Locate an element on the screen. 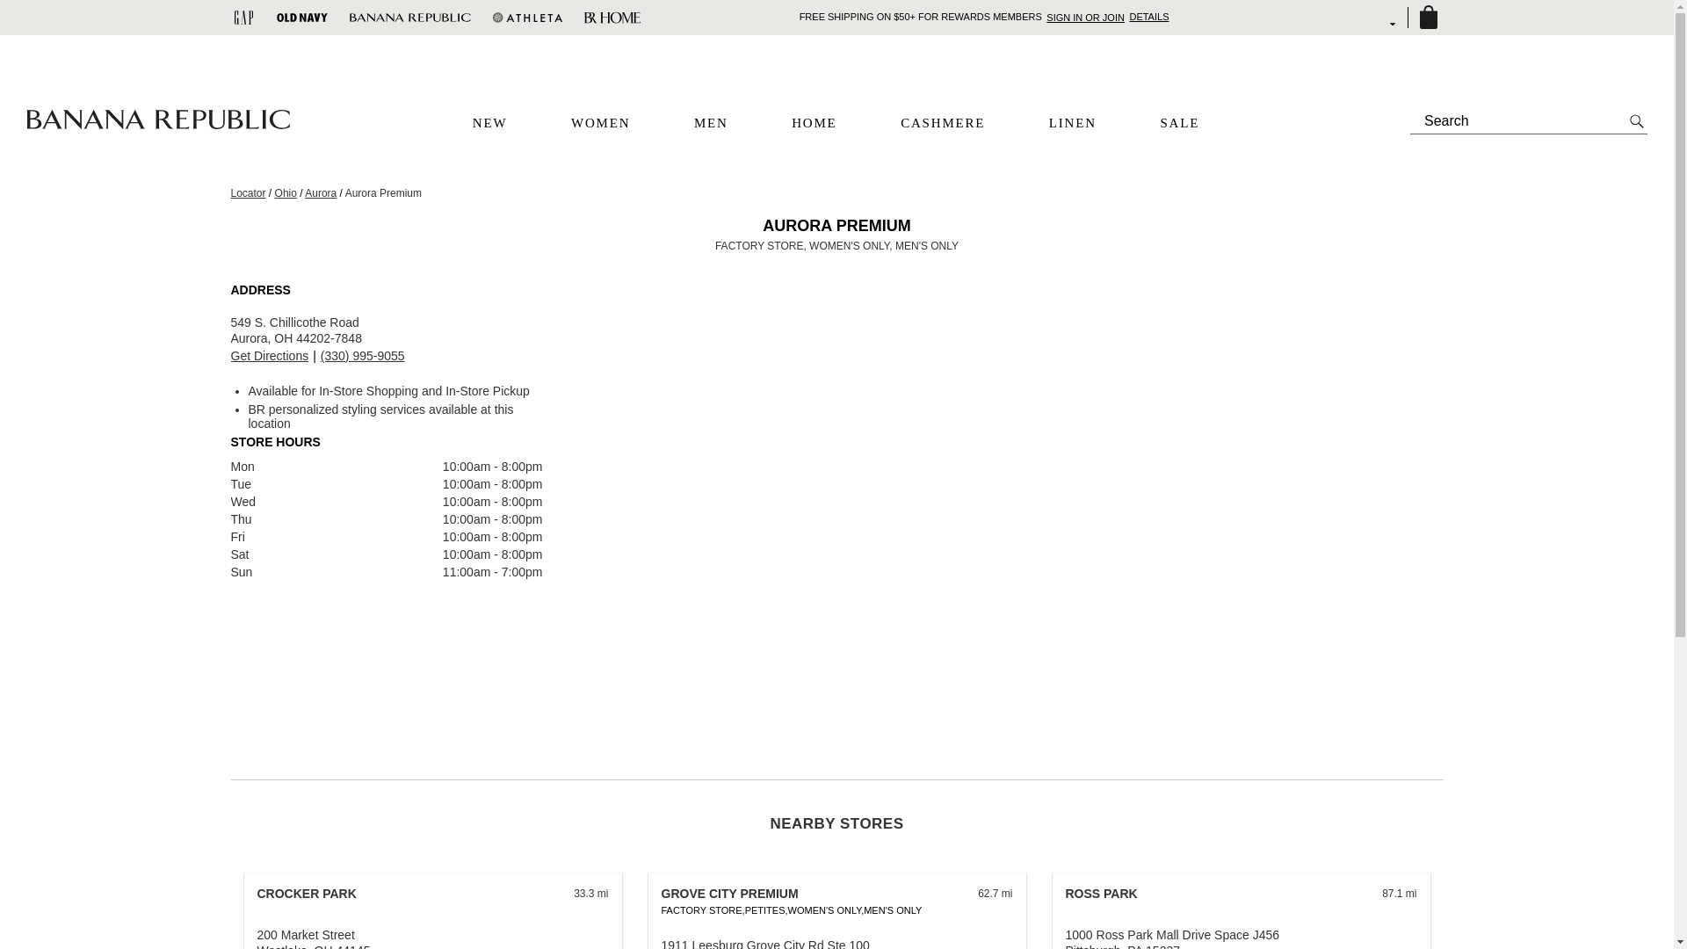  DETAILS is located at coordinates (1148, 16).